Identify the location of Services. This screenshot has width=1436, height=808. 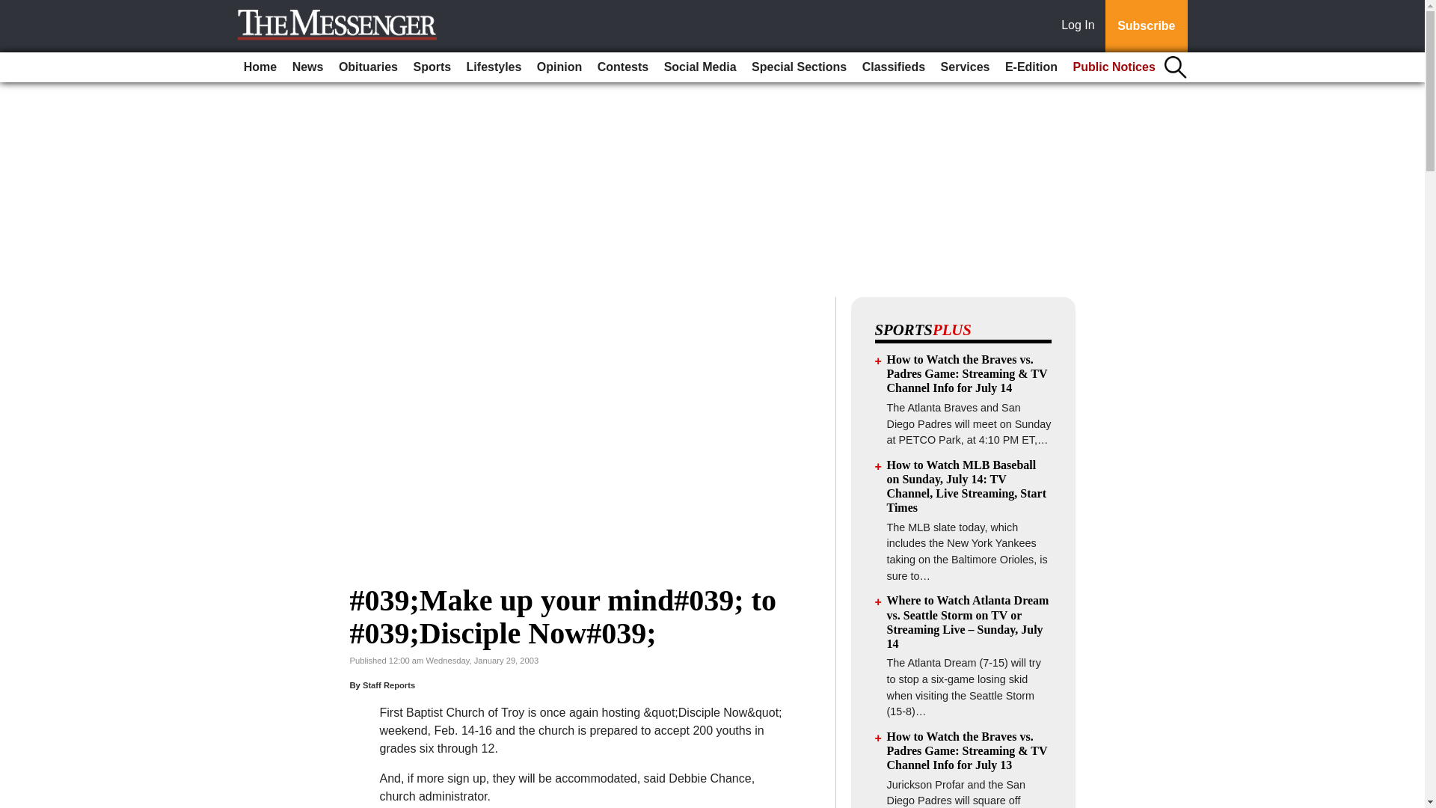
(965, 67).